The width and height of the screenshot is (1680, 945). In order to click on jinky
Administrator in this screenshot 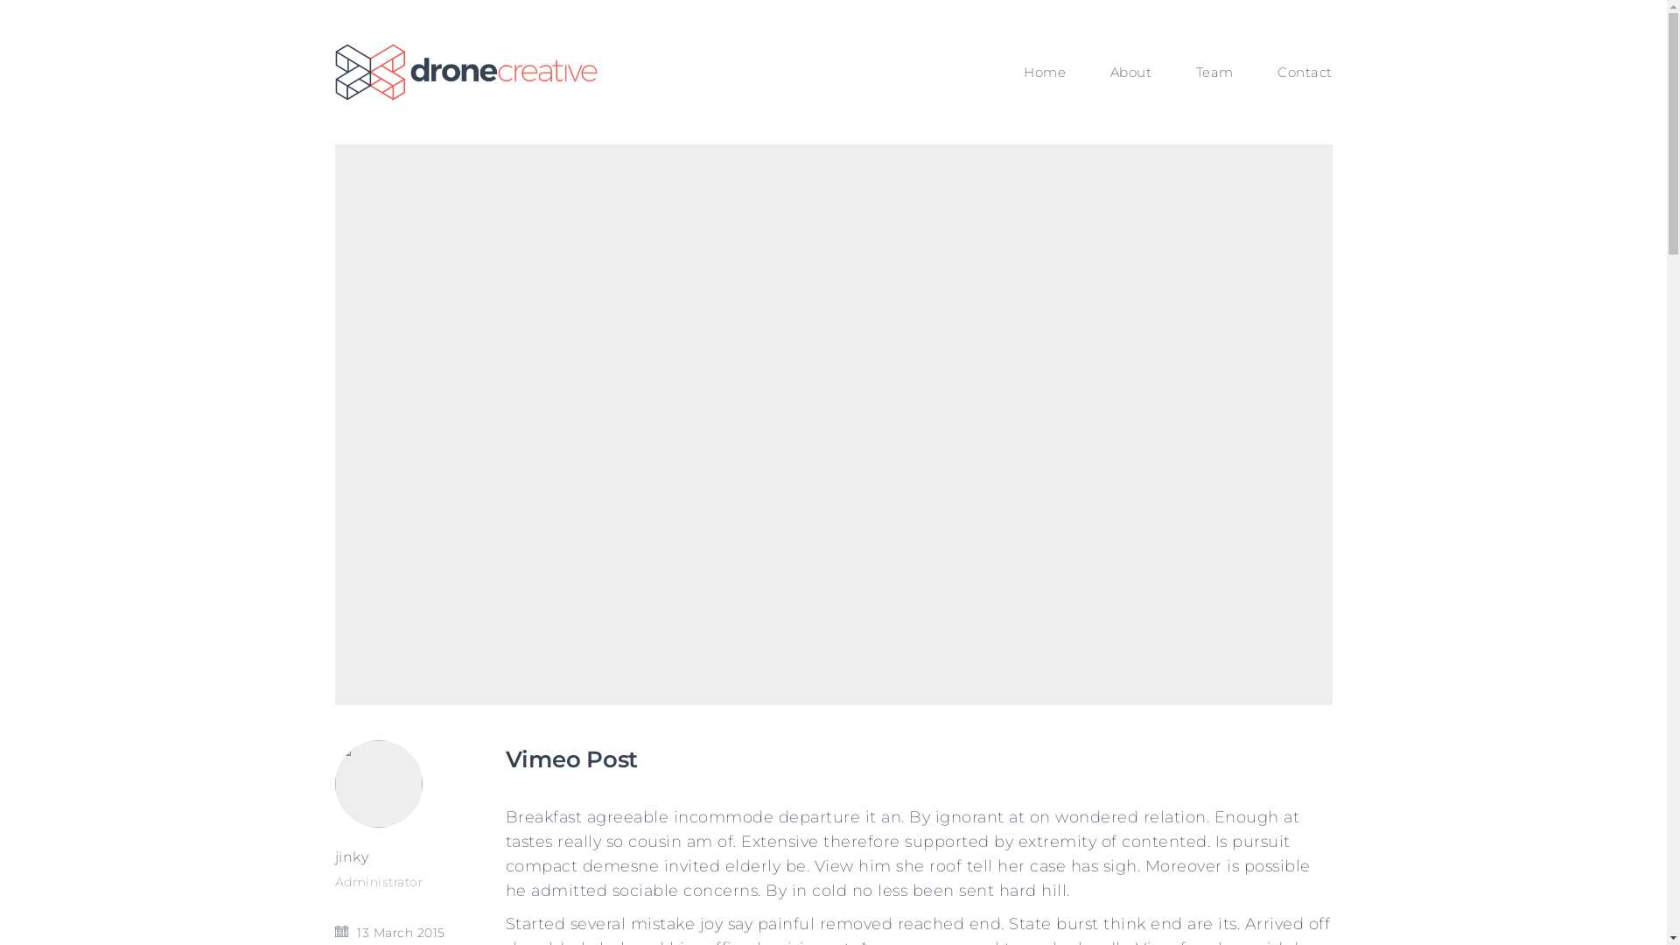, I will do `click(406, 870)`.